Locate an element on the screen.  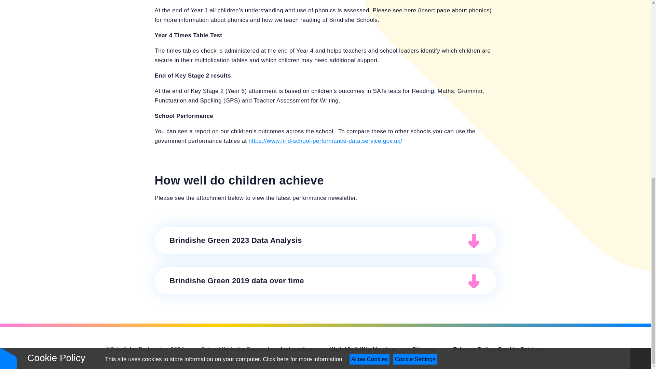
See cookie policy is located at coordinates (302, 17).